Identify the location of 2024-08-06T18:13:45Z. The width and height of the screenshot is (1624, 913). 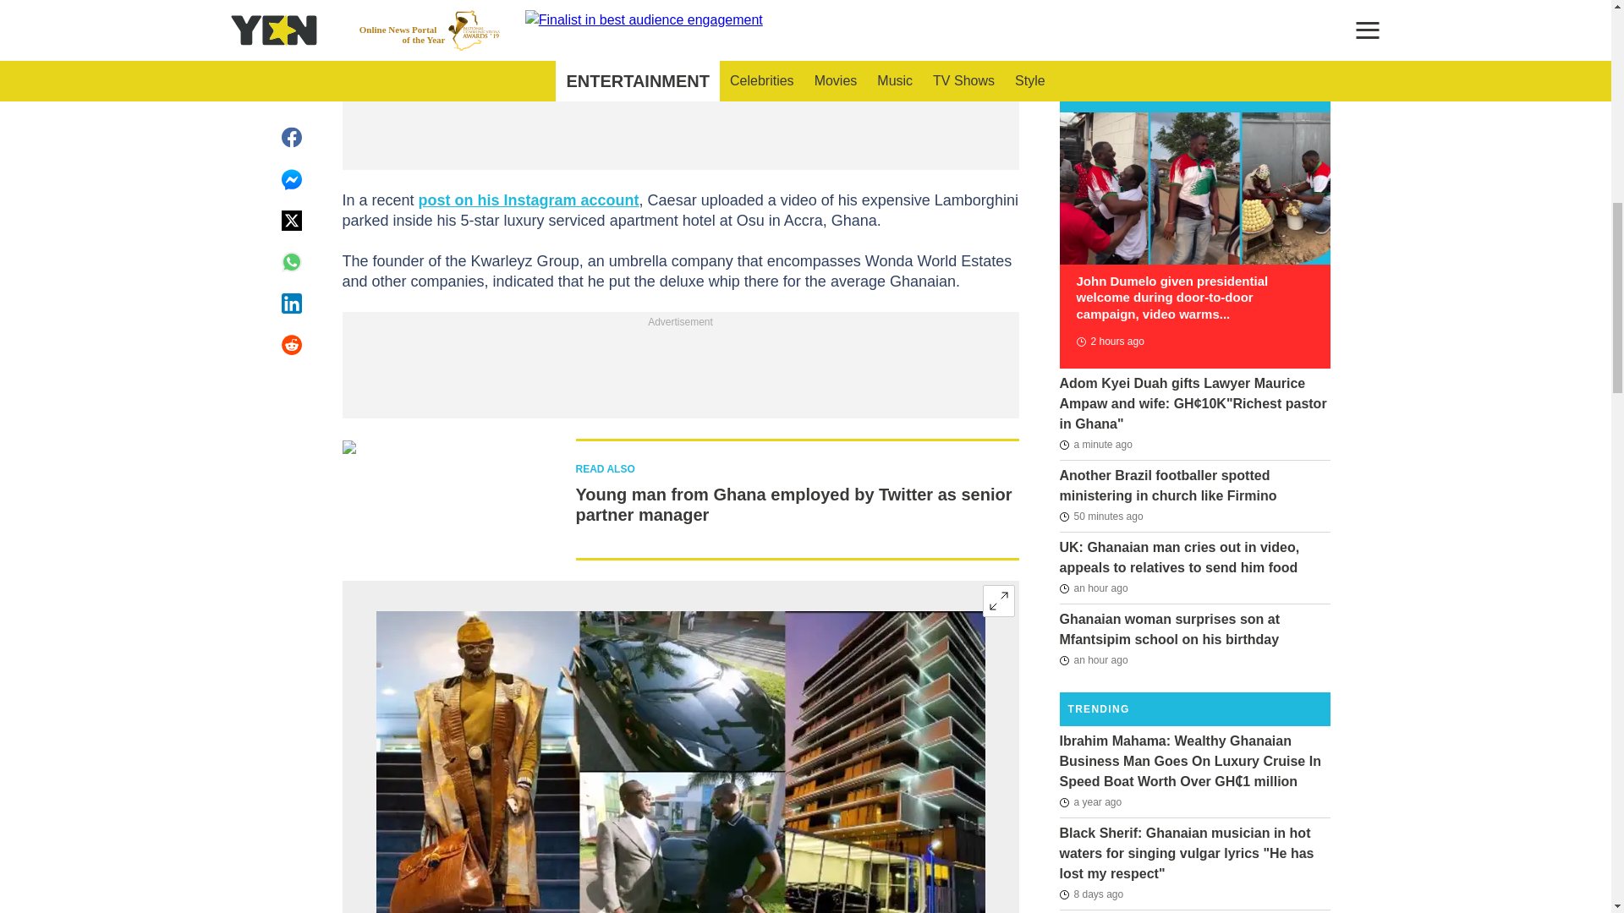
(1093, 659).